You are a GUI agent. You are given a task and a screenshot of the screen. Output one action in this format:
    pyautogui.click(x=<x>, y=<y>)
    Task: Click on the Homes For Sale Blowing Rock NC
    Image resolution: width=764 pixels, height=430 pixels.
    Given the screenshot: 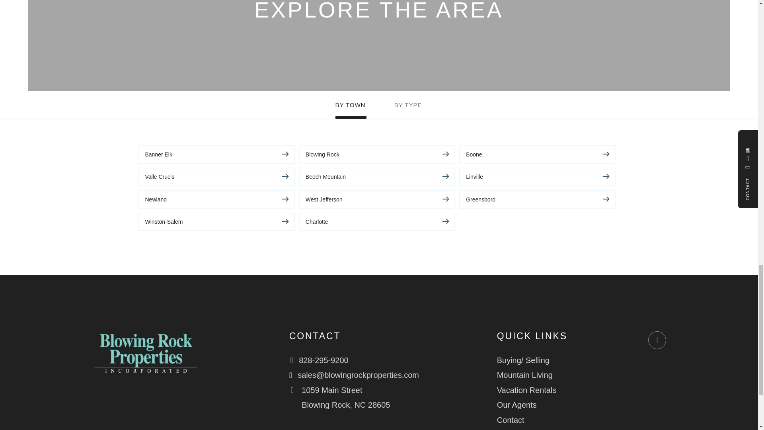 What is the action you would take?
    pyautogui.click(x=377, y=154)
    